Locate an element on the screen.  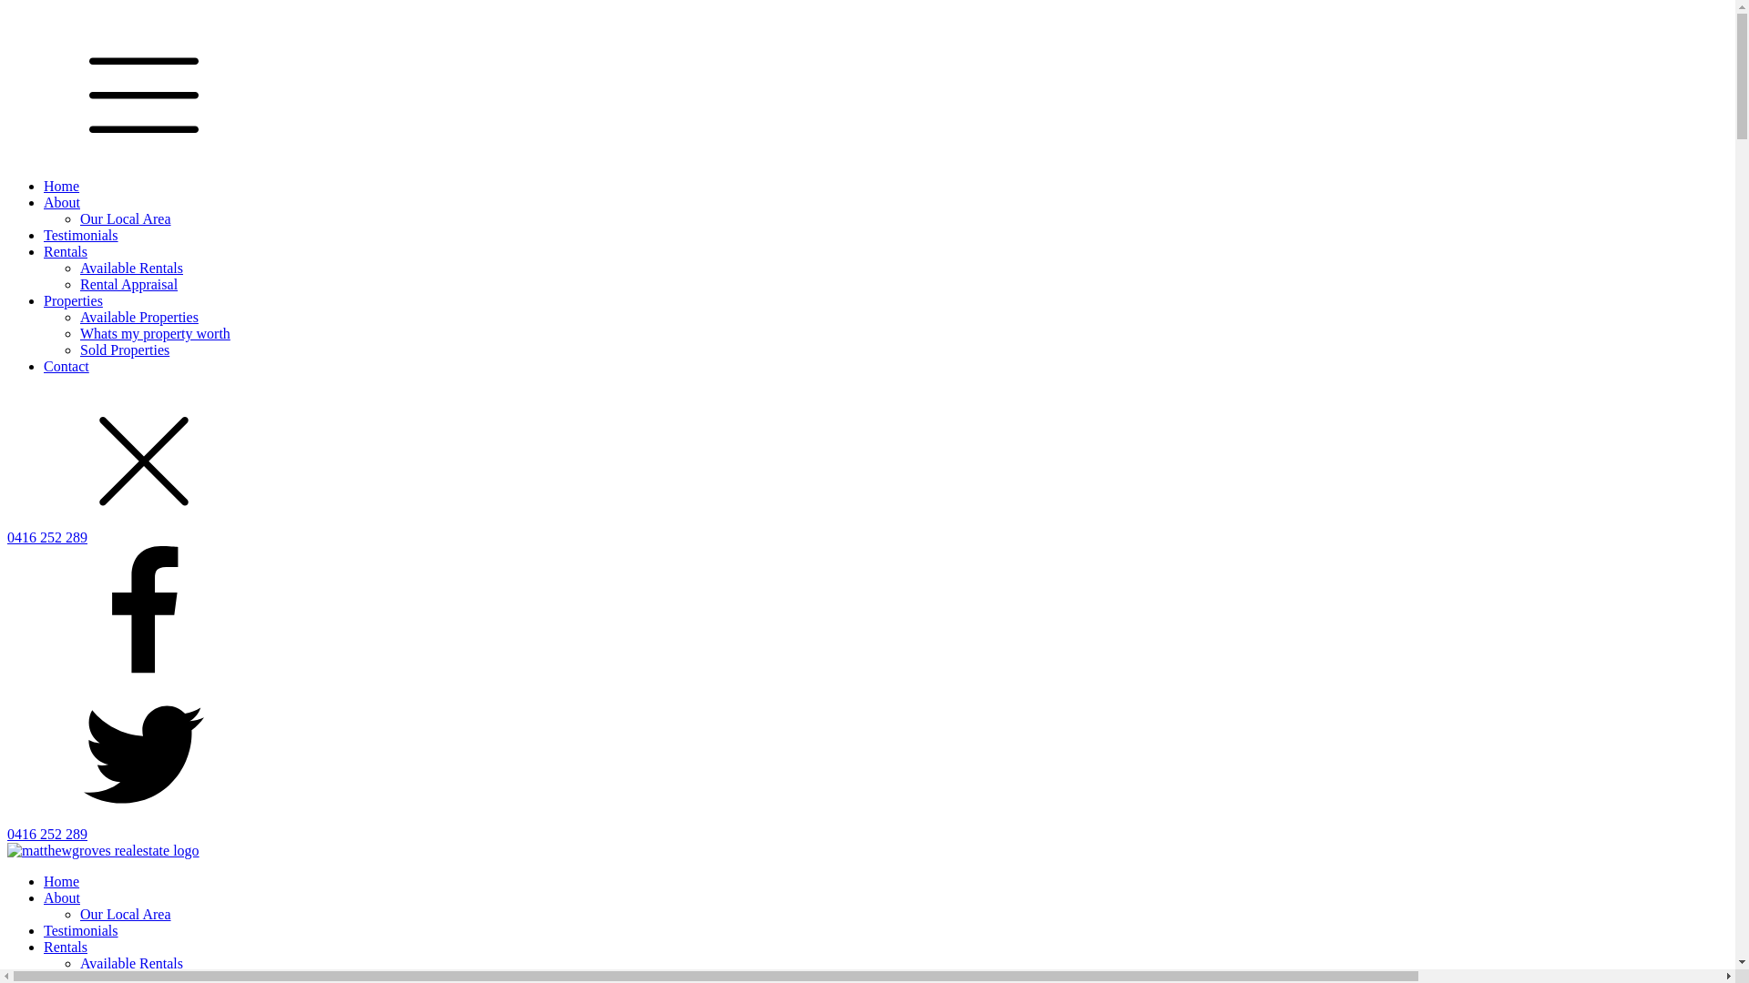
Available Rentals is located at coordinates (131, 268).